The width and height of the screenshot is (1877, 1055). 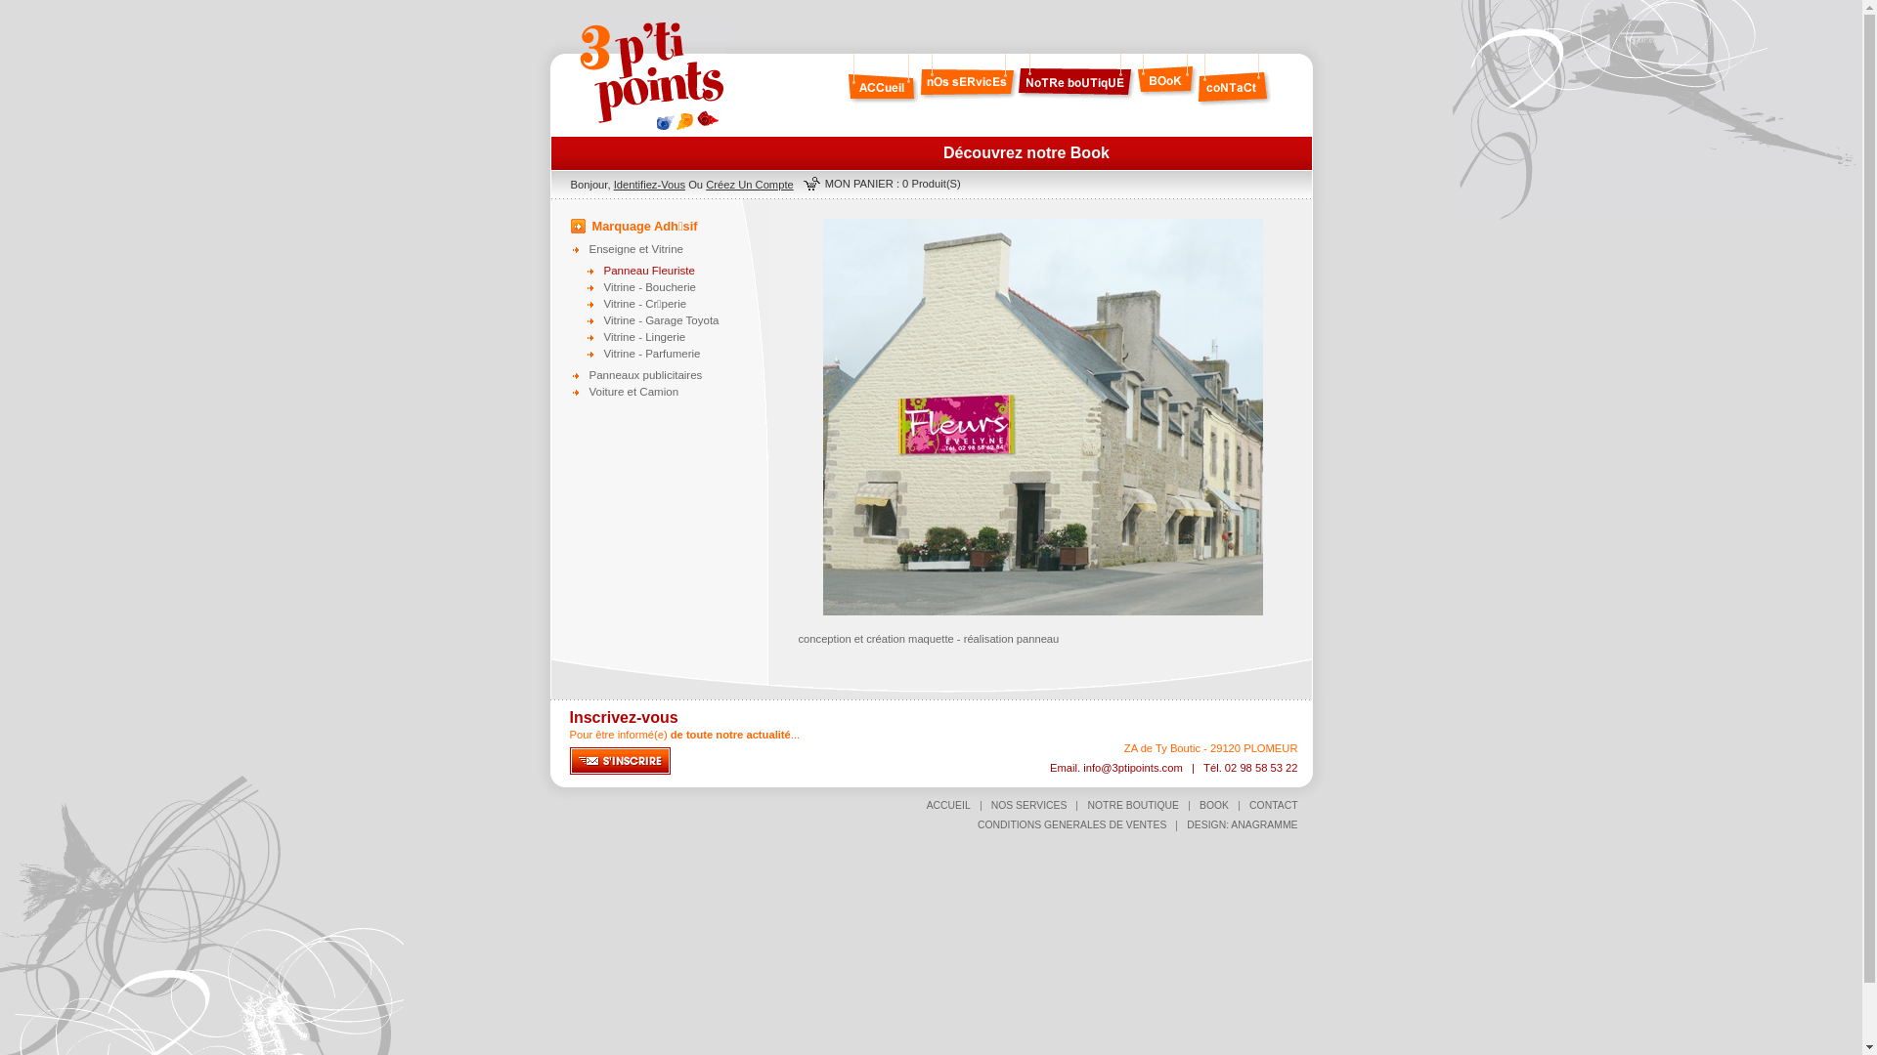 What do you see at coordinates (894, 184) in the screenshot?
I see `MON PANIER : 0 Produit(S)` at bounding box center [894, 184].